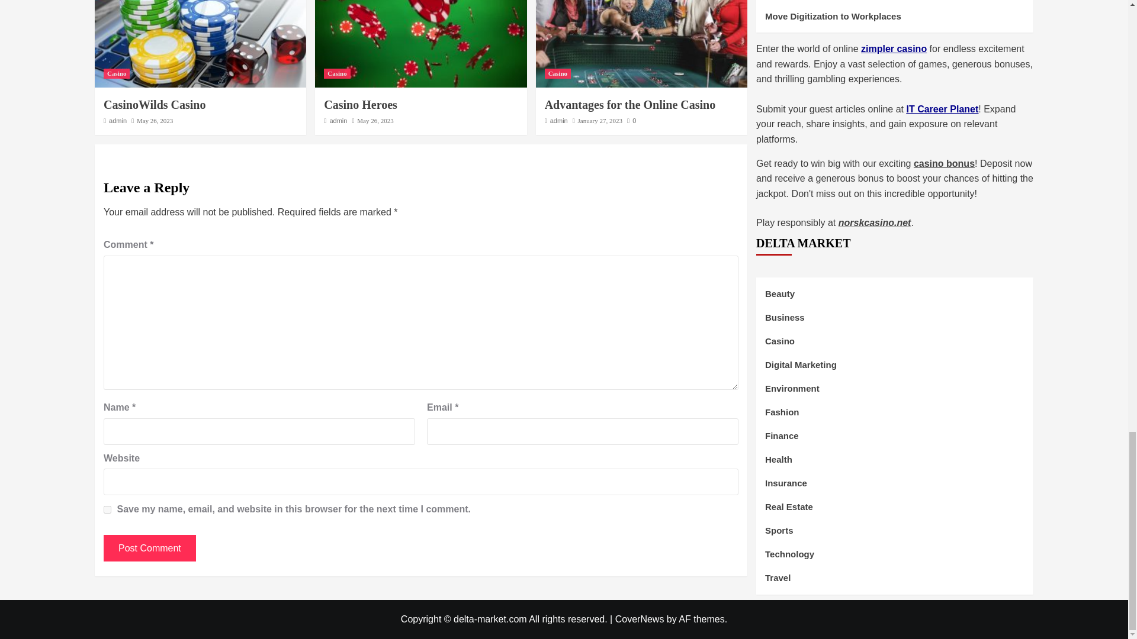 The image size is (1137, 639). I want to click on May 26, 2023, so click(375, 120).